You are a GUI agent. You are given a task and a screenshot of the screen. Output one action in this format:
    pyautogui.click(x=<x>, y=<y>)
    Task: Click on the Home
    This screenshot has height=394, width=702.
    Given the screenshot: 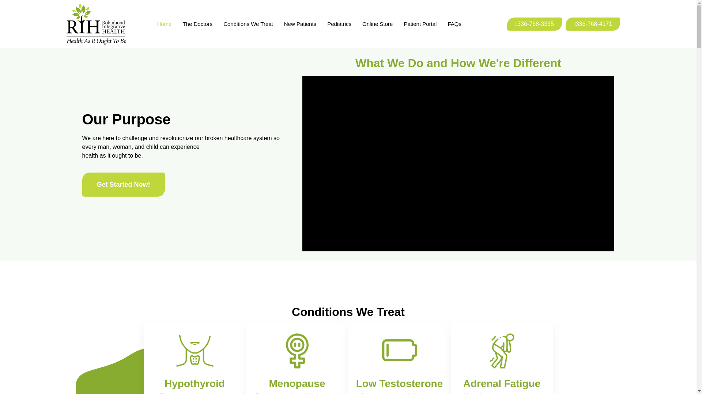 What is the action you would take?
    pyautogui.click(x=127, y=371)
    